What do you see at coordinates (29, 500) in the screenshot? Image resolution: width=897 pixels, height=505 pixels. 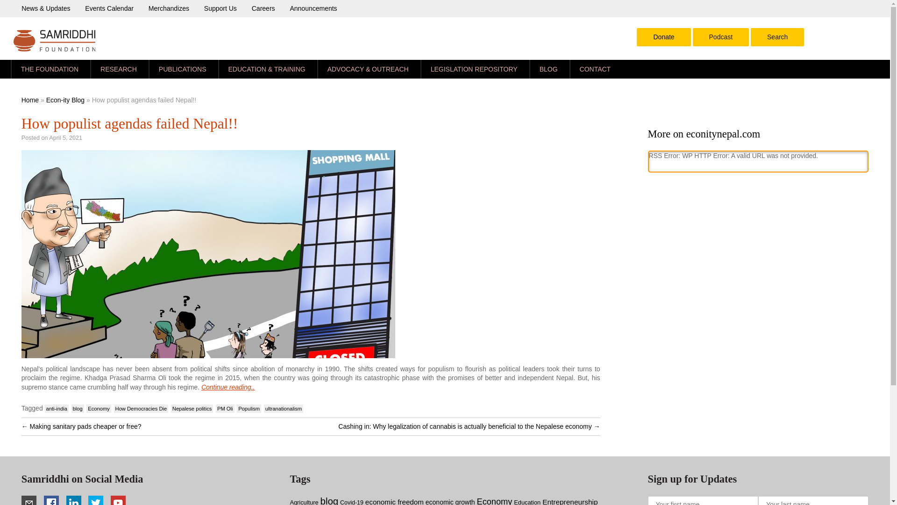 I see `Email` at bounding box center [29, 500].